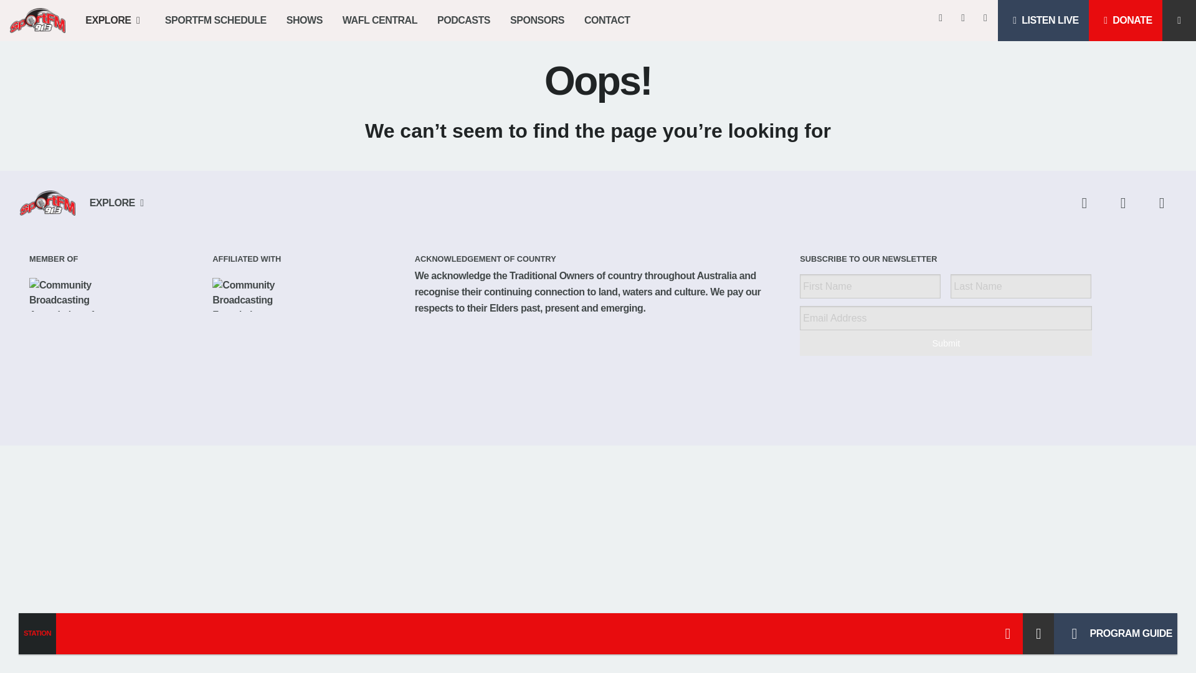 The width and height of the screenshot is (1196, 673). What do you see at coordinates (216, 20) in the screenshot?
I see `SPORTFM SCHEDULE` at bounding box center [216, 20].